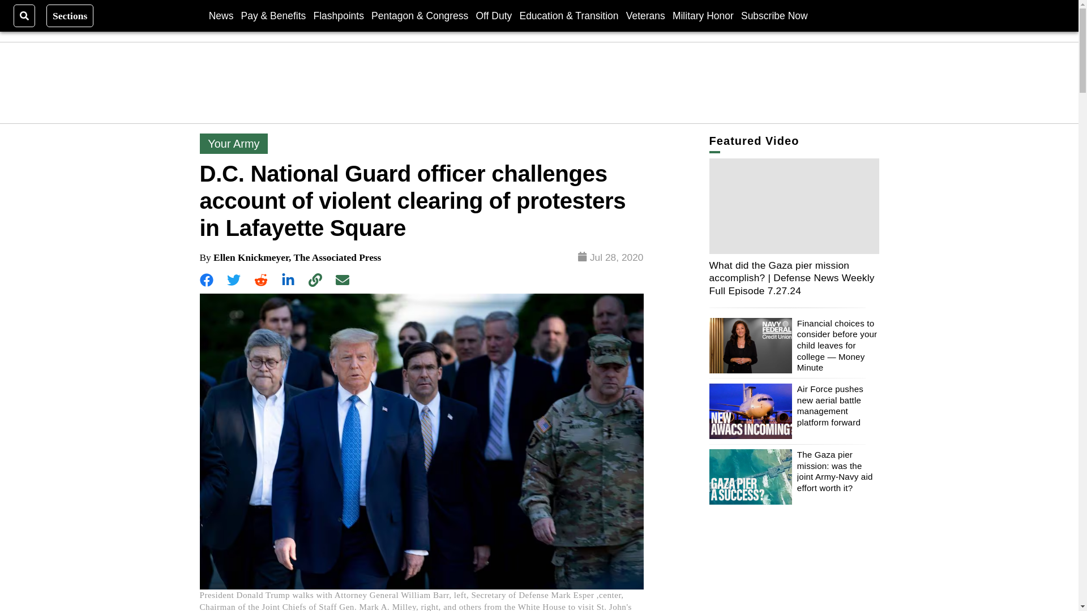 The height and width of the screenshot is (611, 1087). Describe the element at coordinates (494, 15) in the screenshot. I see `Off Duty` at that location.